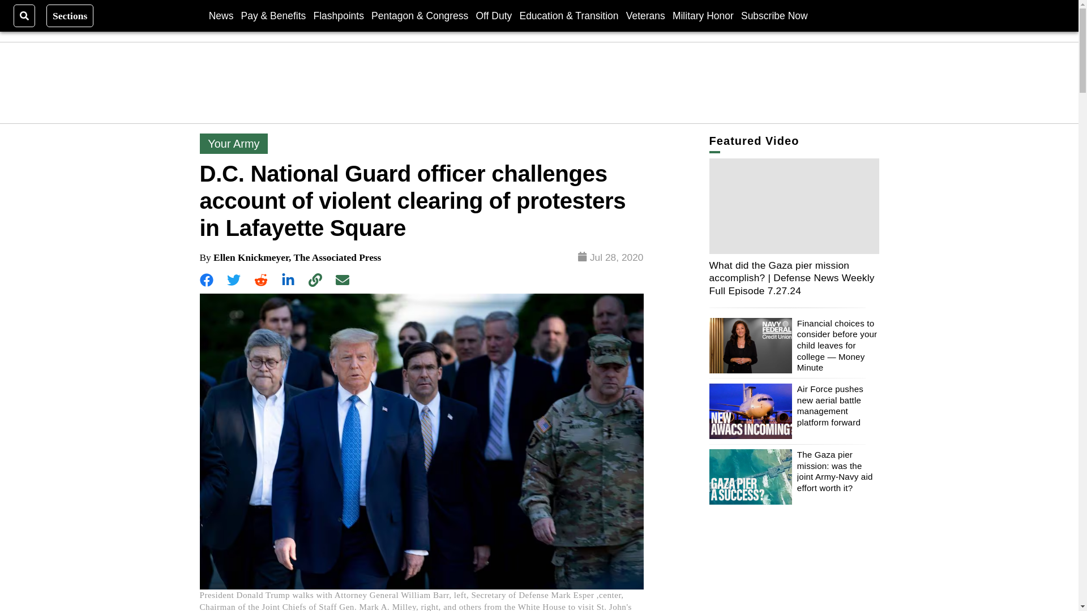 The height and width of the screenshot is (611, 1087). Describe the element at coordinates (494, 15) in the screenshot. I see `Off Duty` at that location.